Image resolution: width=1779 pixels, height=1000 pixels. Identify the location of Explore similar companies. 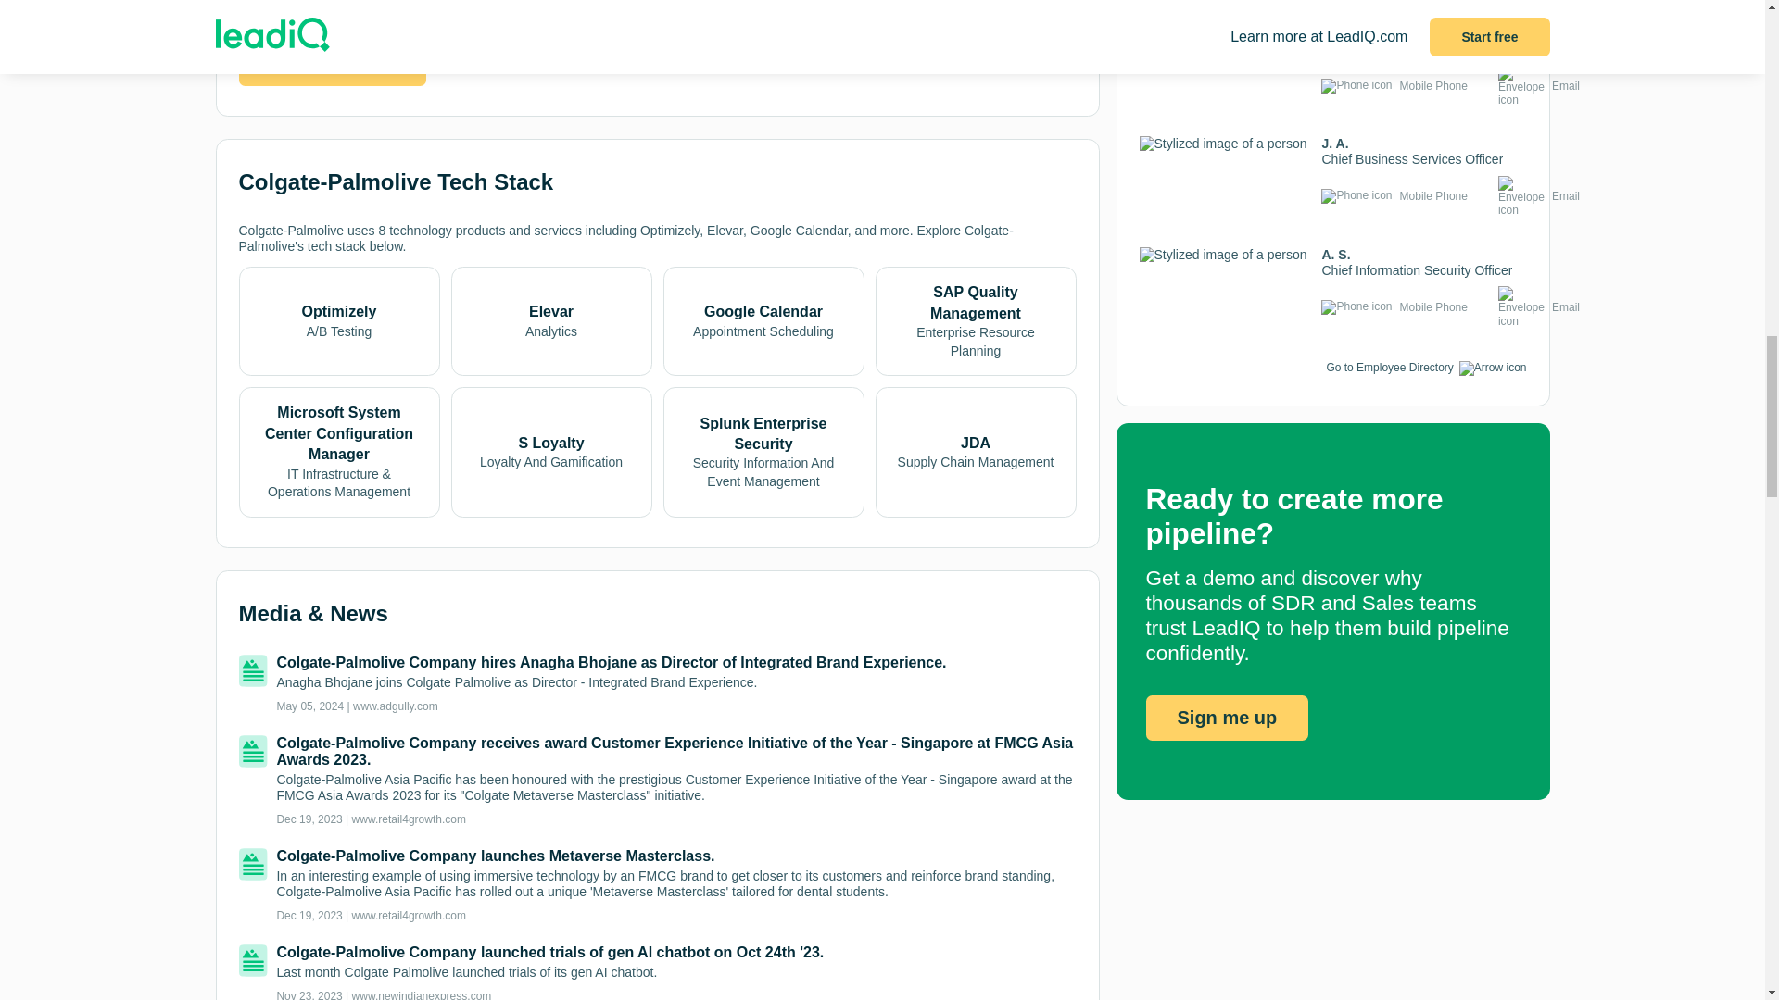
(332, 66).